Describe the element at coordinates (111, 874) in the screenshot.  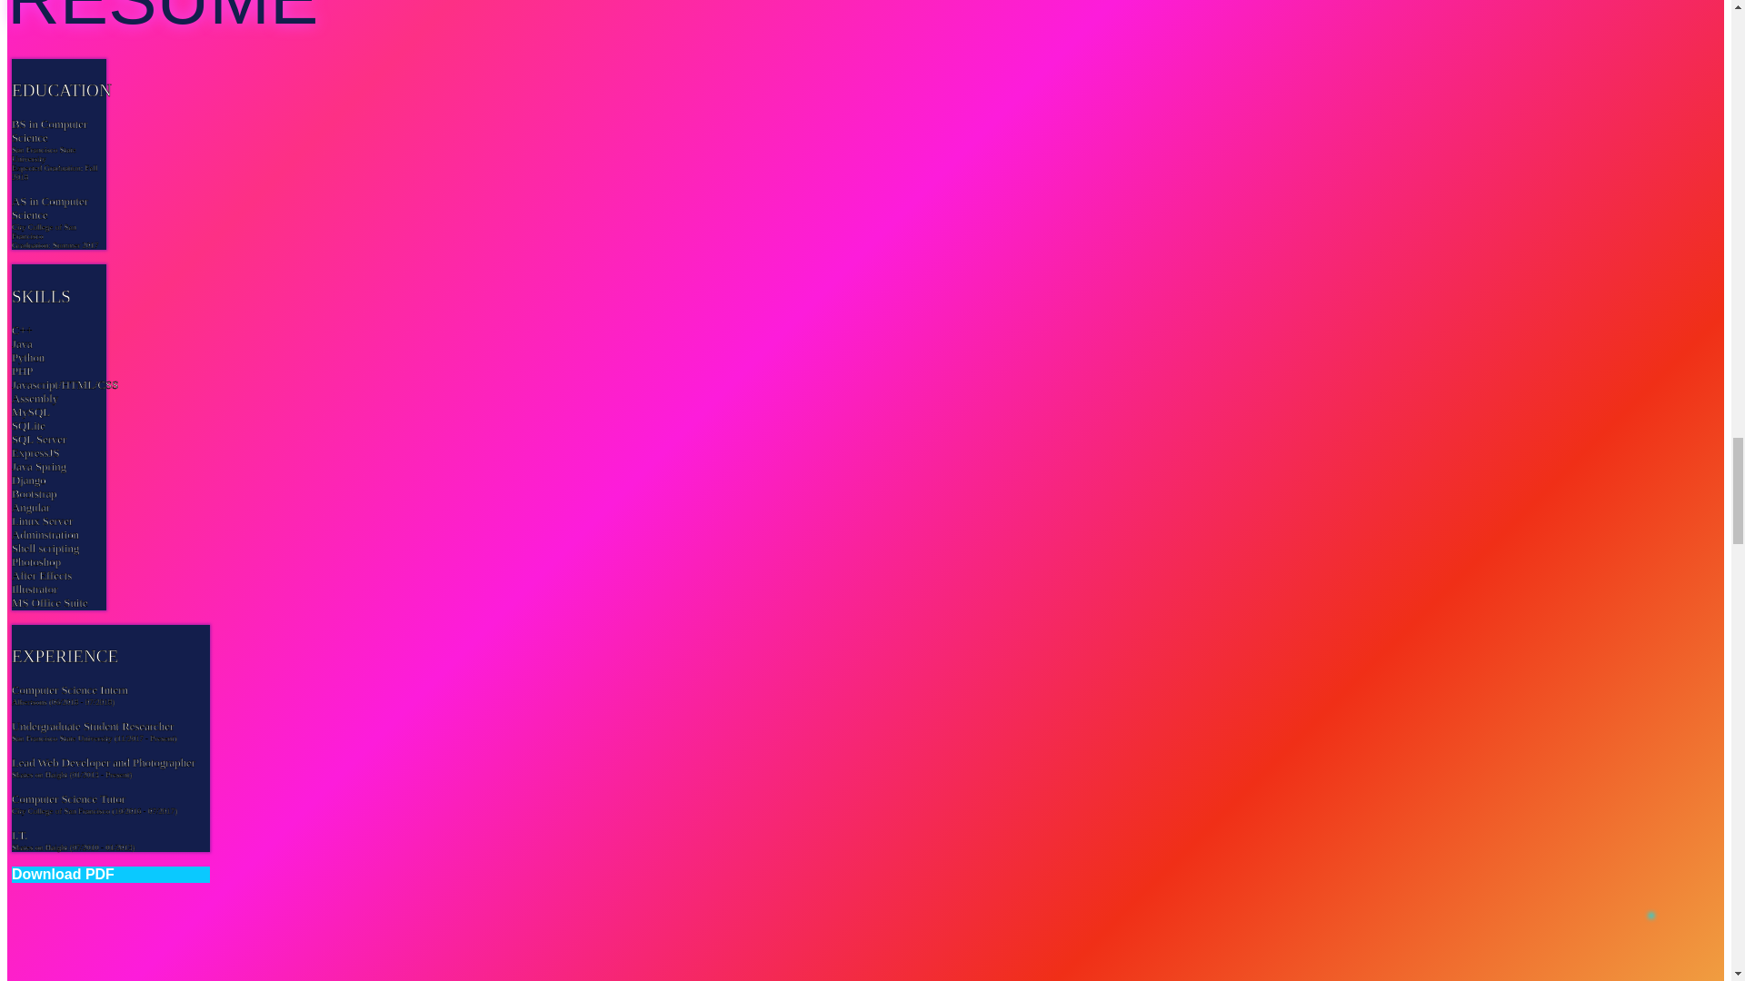
I see `Download PDF` at that location.